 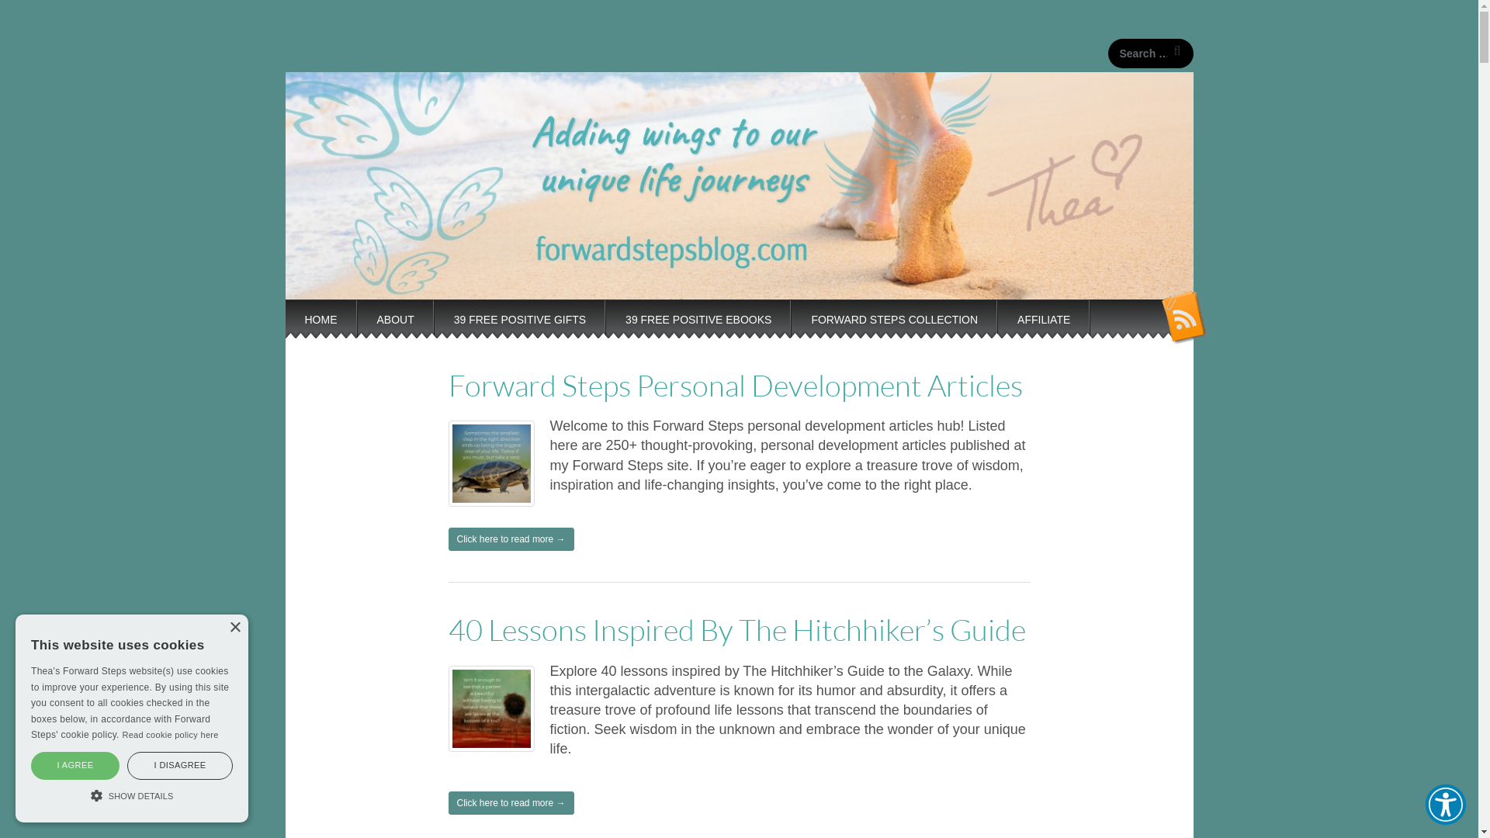 What do you see at coordinates (520, 325) in the screenshot?
I see `39 FREE POSITIVE GIFTS` at bounding box center [520, 325].